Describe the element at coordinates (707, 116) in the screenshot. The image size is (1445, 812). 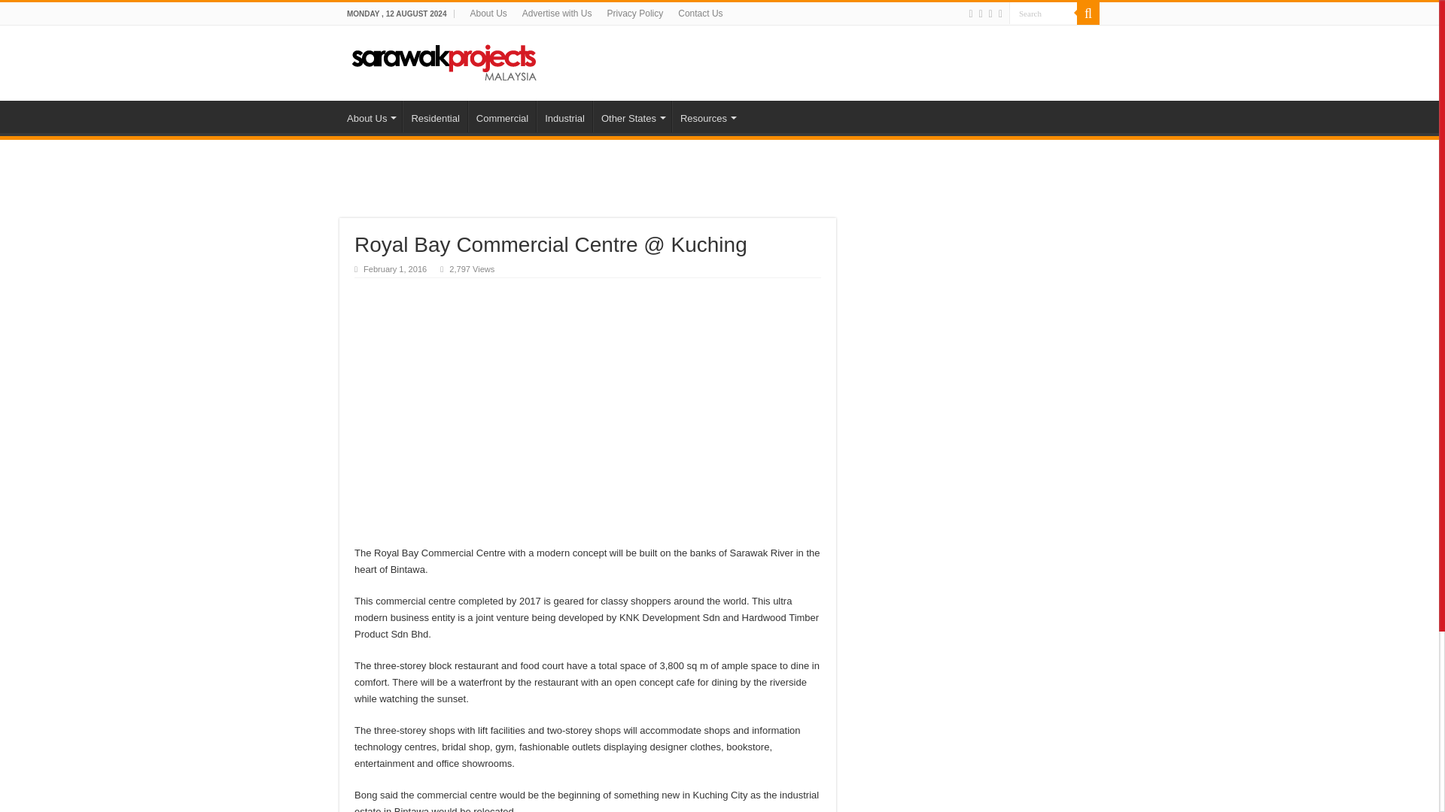
I see `Resources` at that location.